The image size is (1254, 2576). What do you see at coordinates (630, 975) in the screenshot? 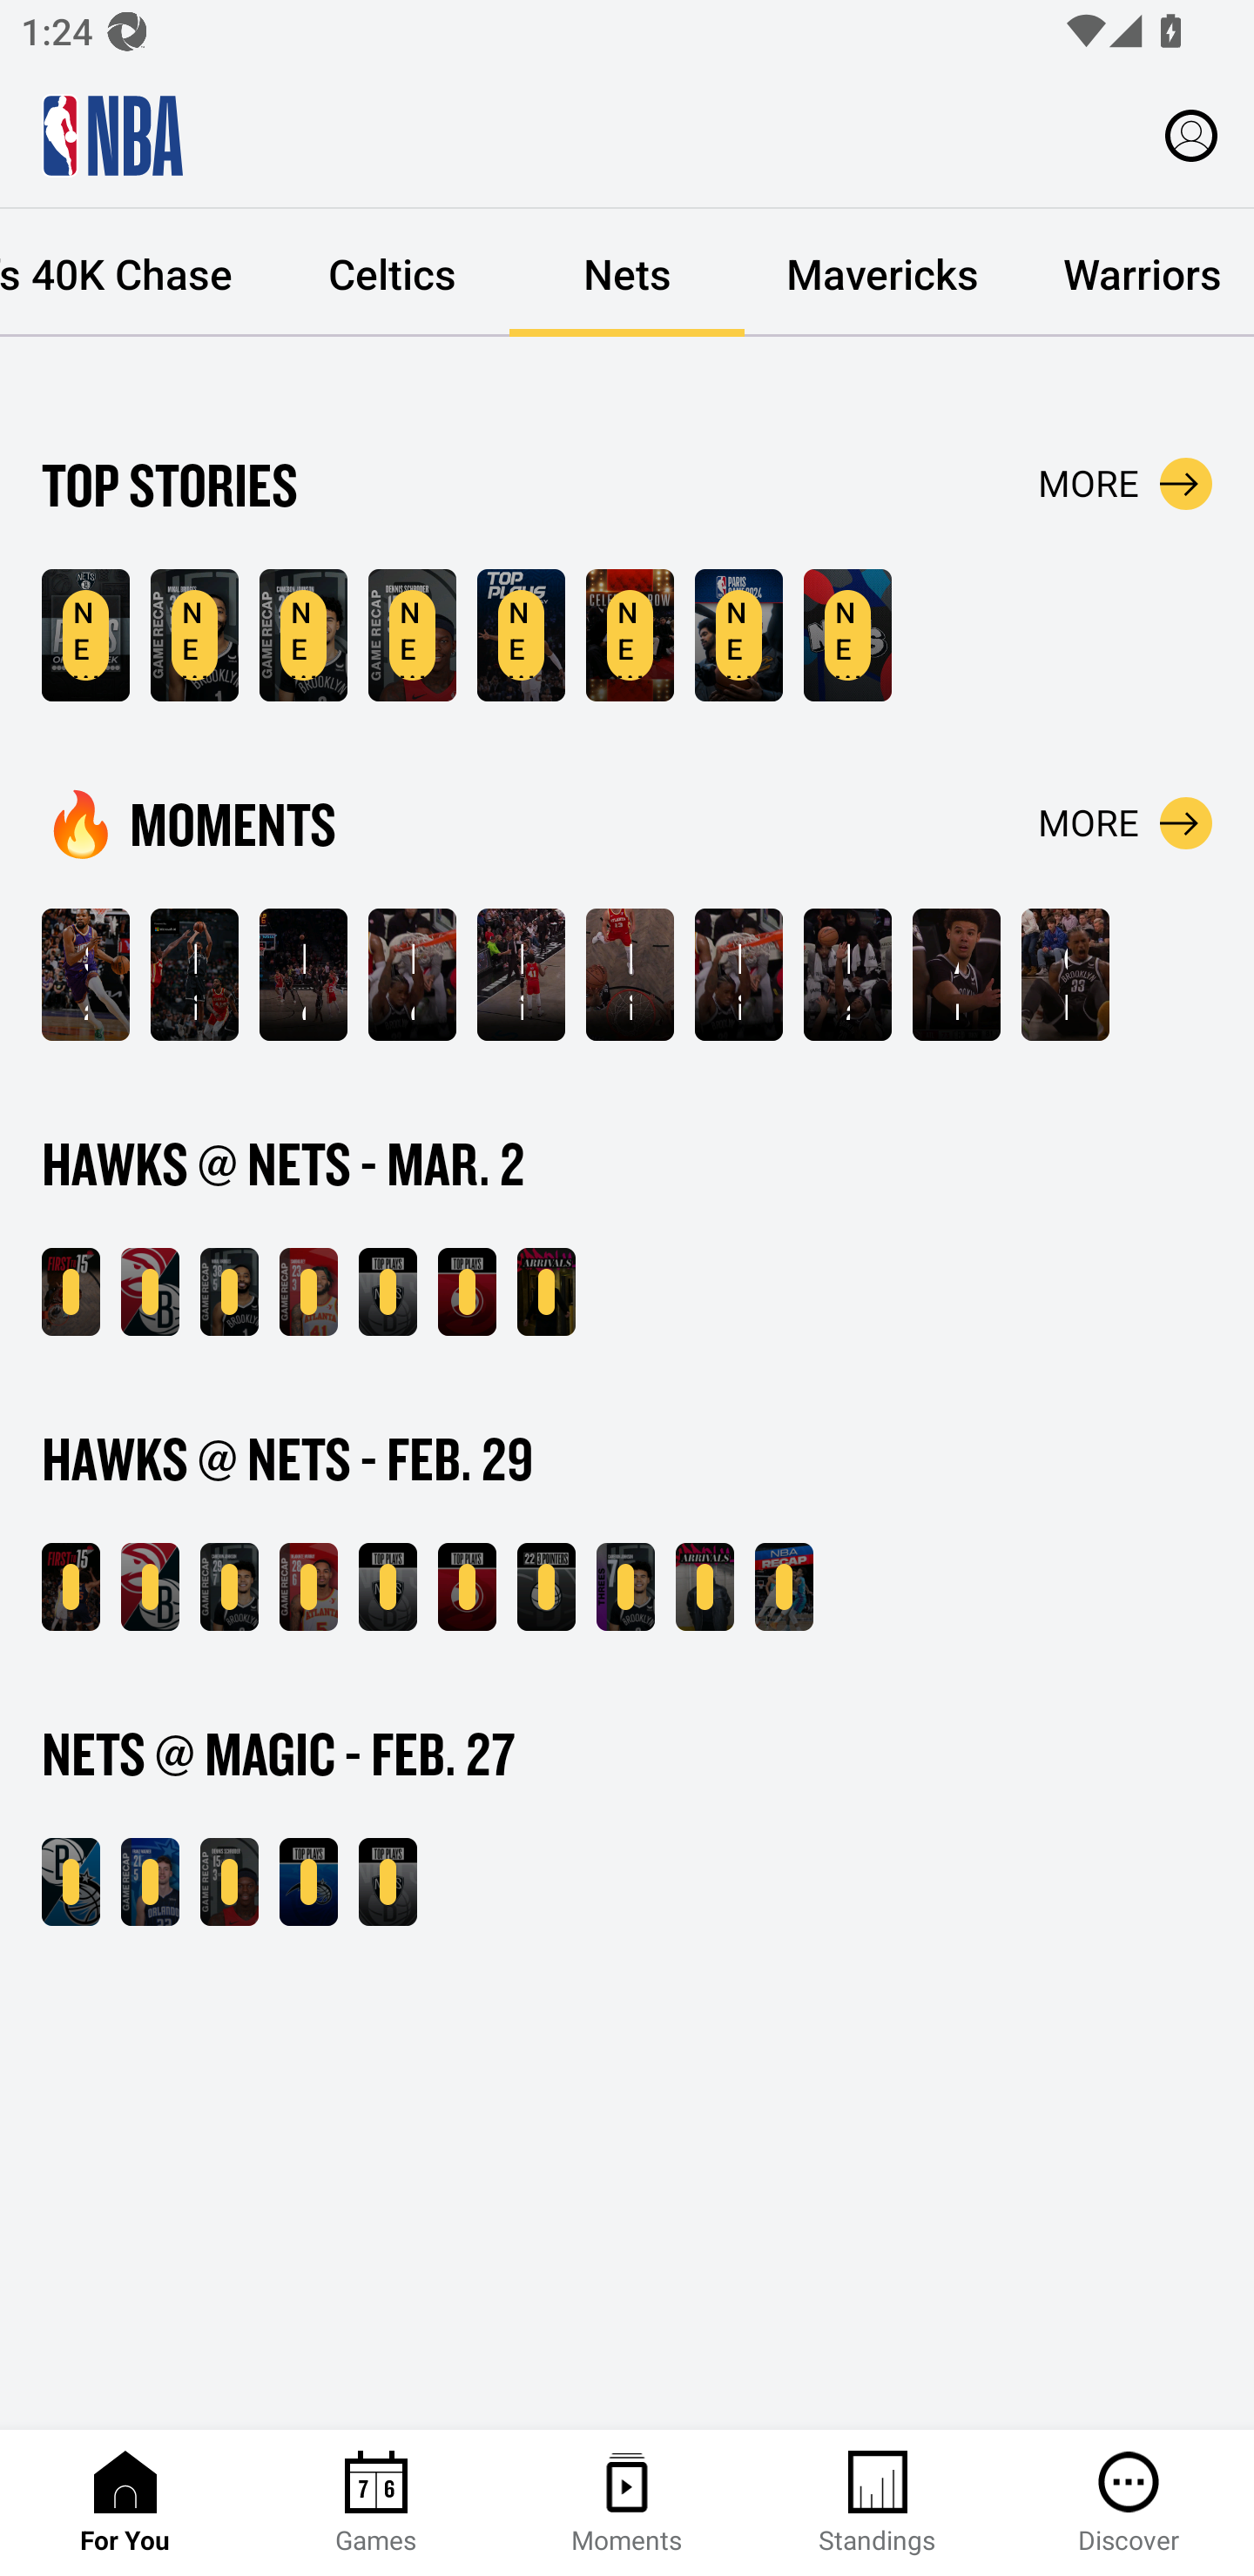
I see `Nicolas Claxton throws it down` at bounding box center [630, 975].